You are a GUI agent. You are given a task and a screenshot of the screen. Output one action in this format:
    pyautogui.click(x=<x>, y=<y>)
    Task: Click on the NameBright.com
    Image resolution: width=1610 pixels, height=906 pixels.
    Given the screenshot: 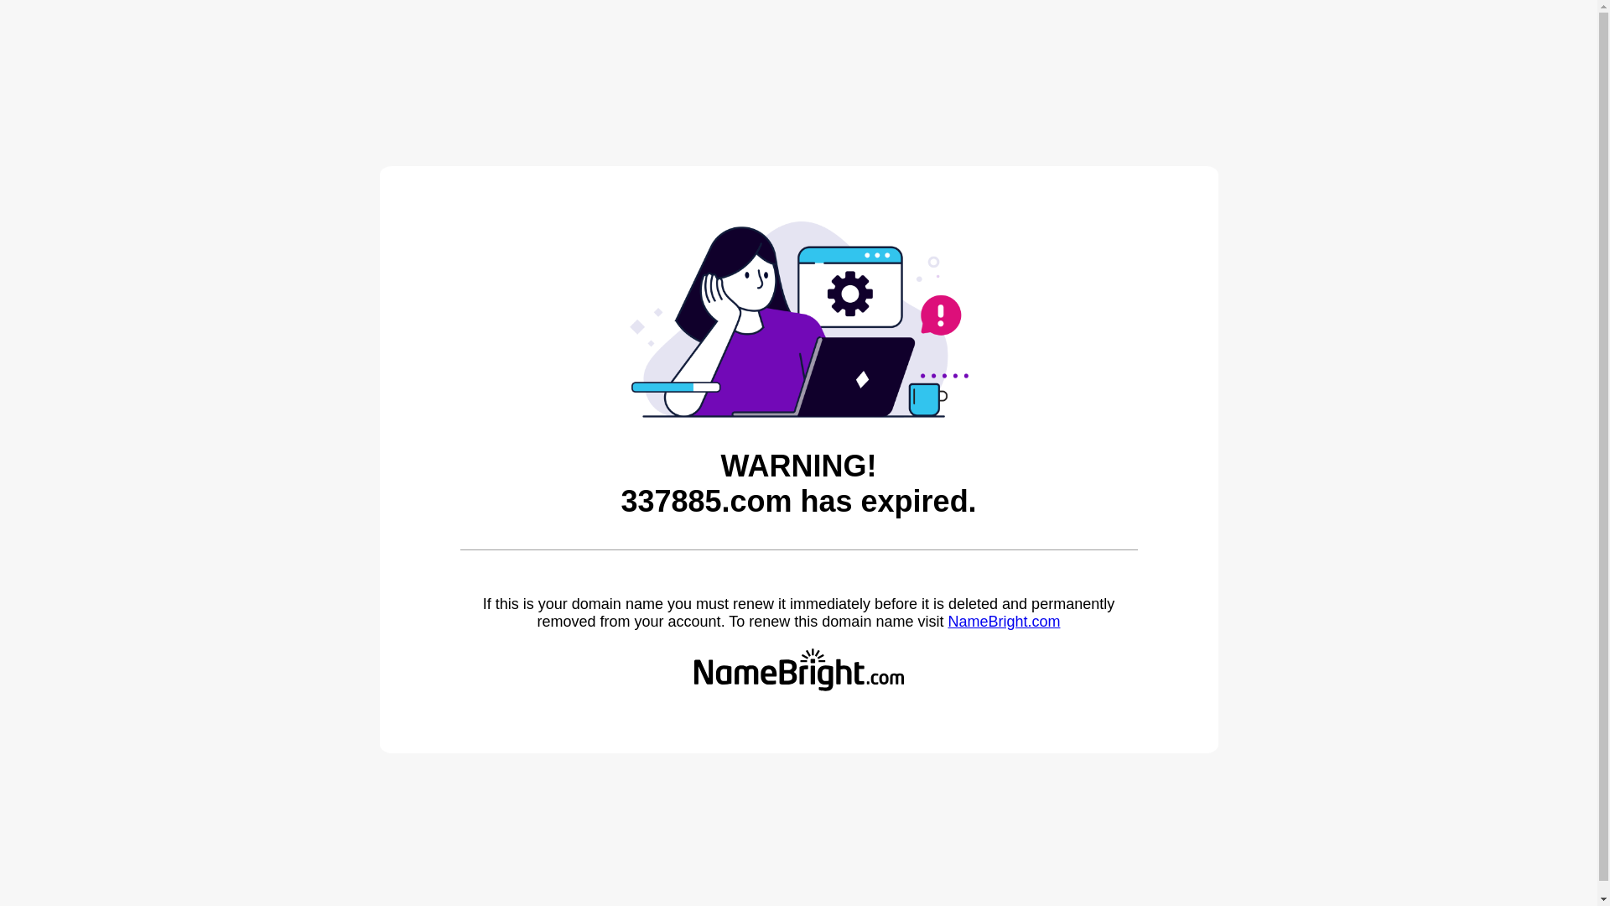 What is the action you would take?
    pyautogui.click(x=1004, y=622)
    